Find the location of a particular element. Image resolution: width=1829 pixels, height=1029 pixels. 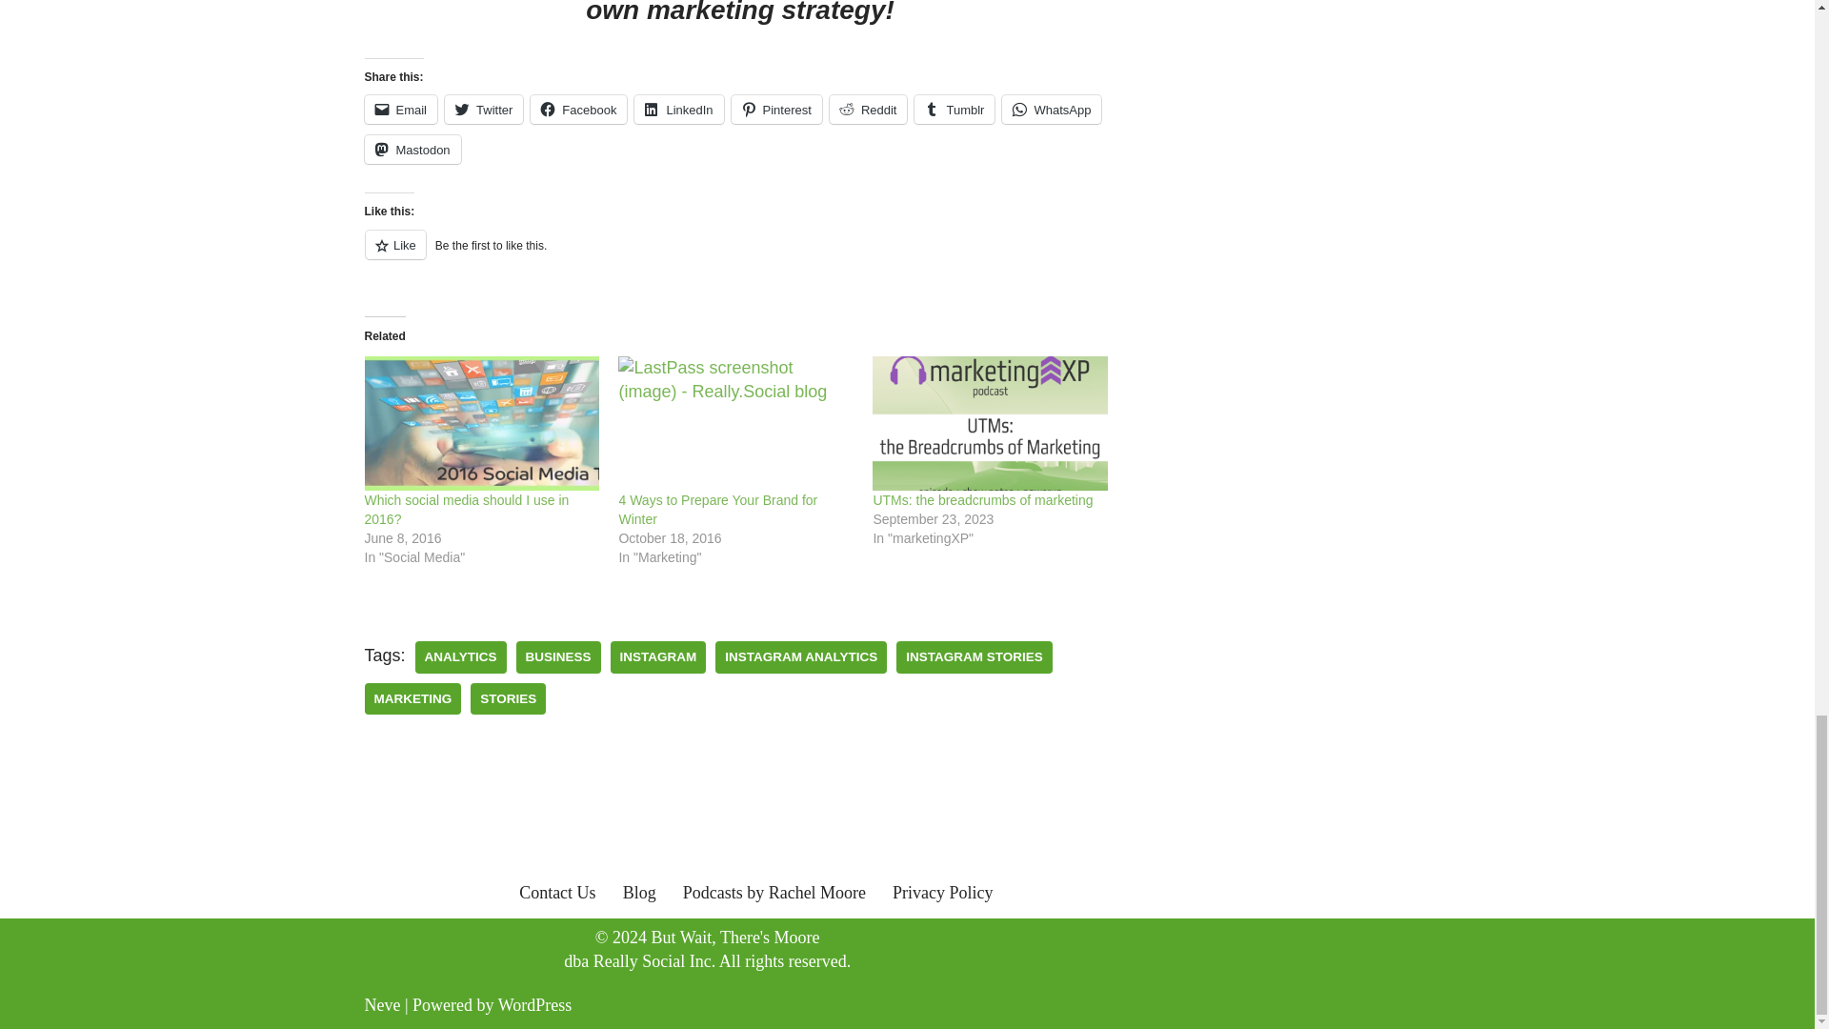

4 Ways to Prepare Your Brand for Winter is located at coordinates (717, 509).